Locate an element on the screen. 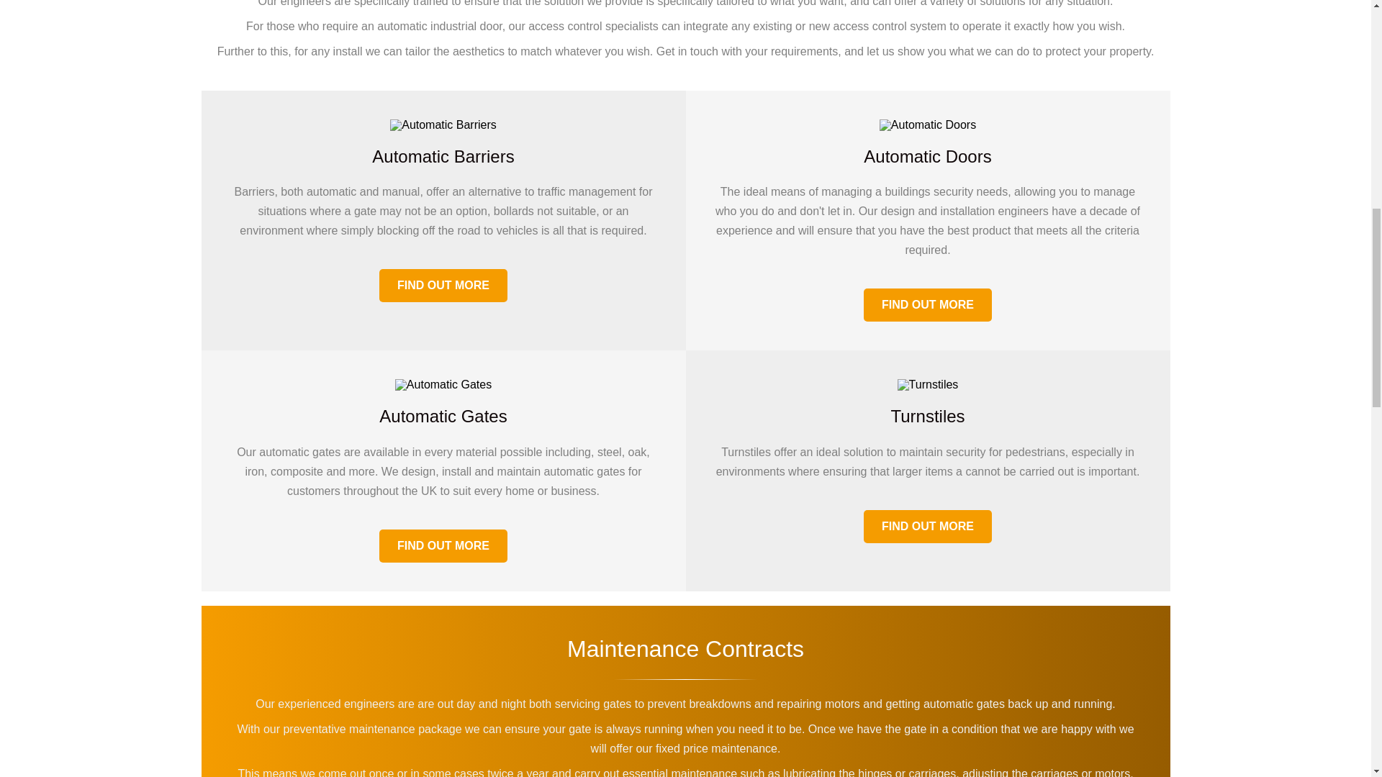  FIND OUT MORE is located at coordinates (928, 526).